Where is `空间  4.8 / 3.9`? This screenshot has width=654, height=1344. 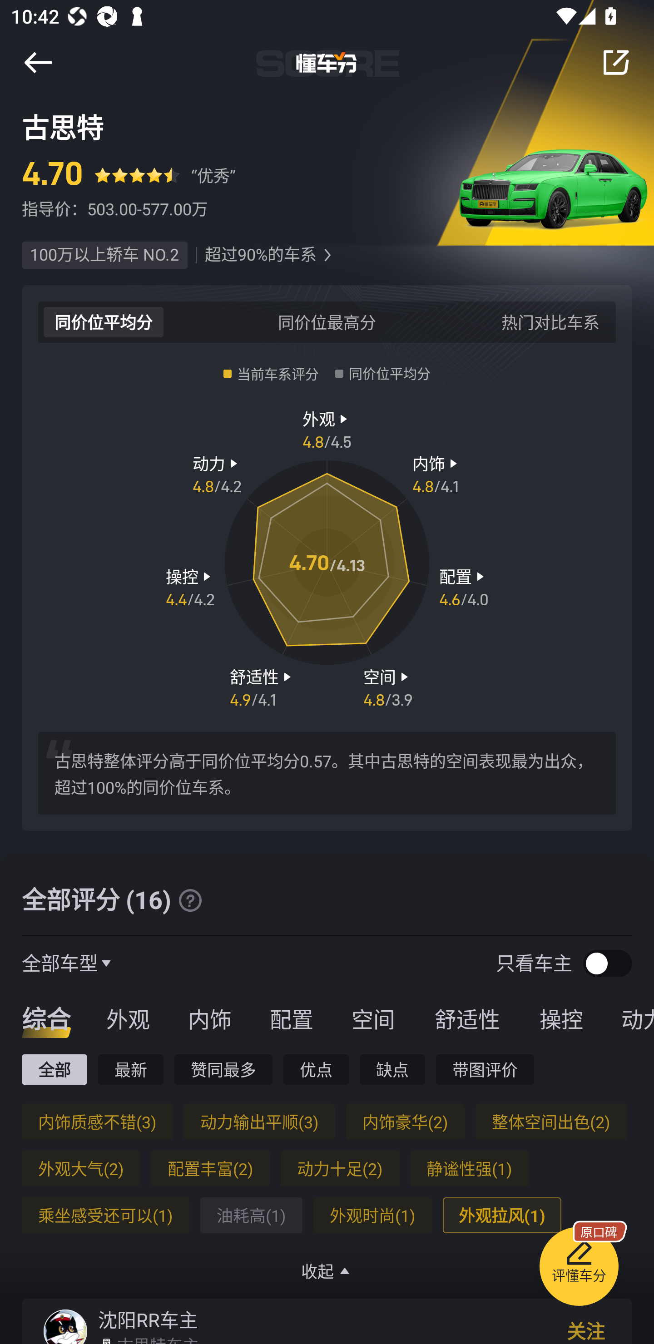
空间  4.8 / 3.9 is located at coordinates (388, 687).